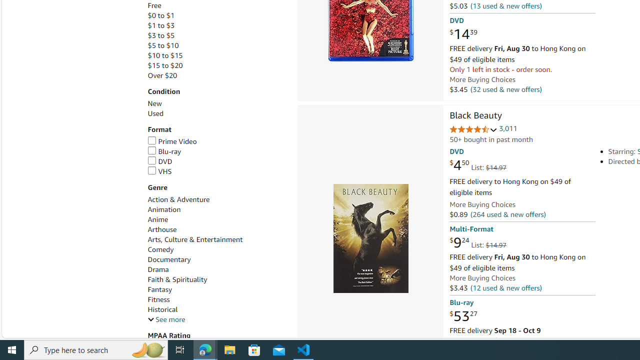 This screenshot has height=360, width=640. I want to click on Free, so click(217, 5).